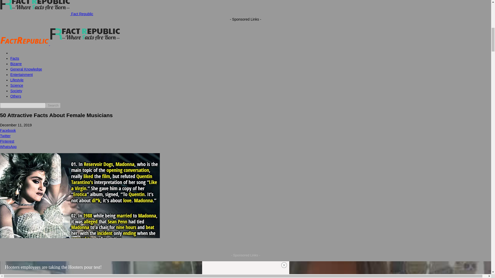 The image size is (495, 278). Describe the element at coordinates (85, 34) in the screenshot. I see `Where Facts Are Born` at that location.